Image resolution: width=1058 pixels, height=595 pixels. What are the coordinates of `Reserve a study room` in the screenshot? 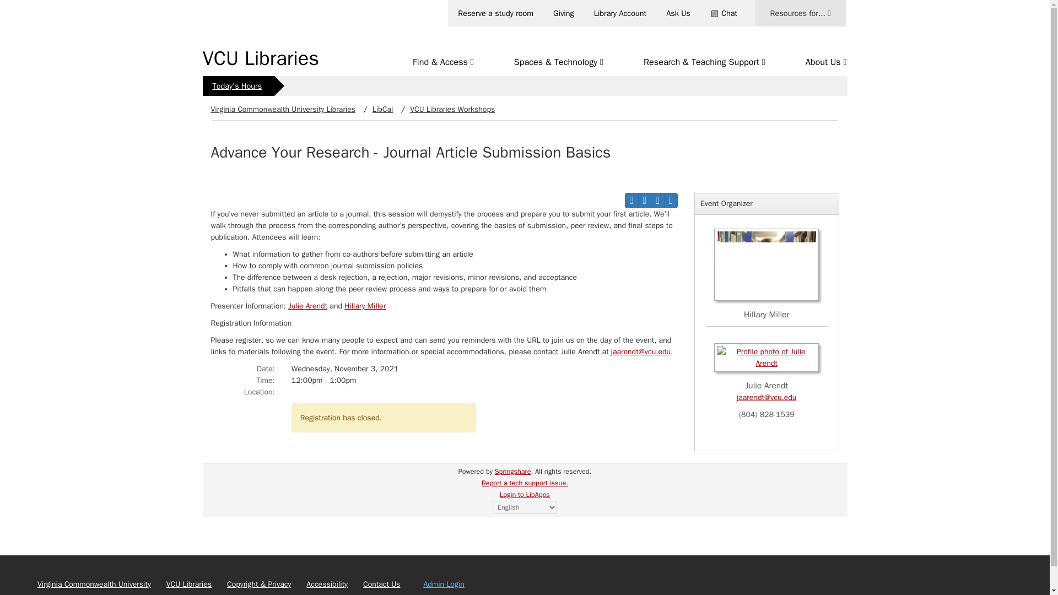 It's located at (495, 13).